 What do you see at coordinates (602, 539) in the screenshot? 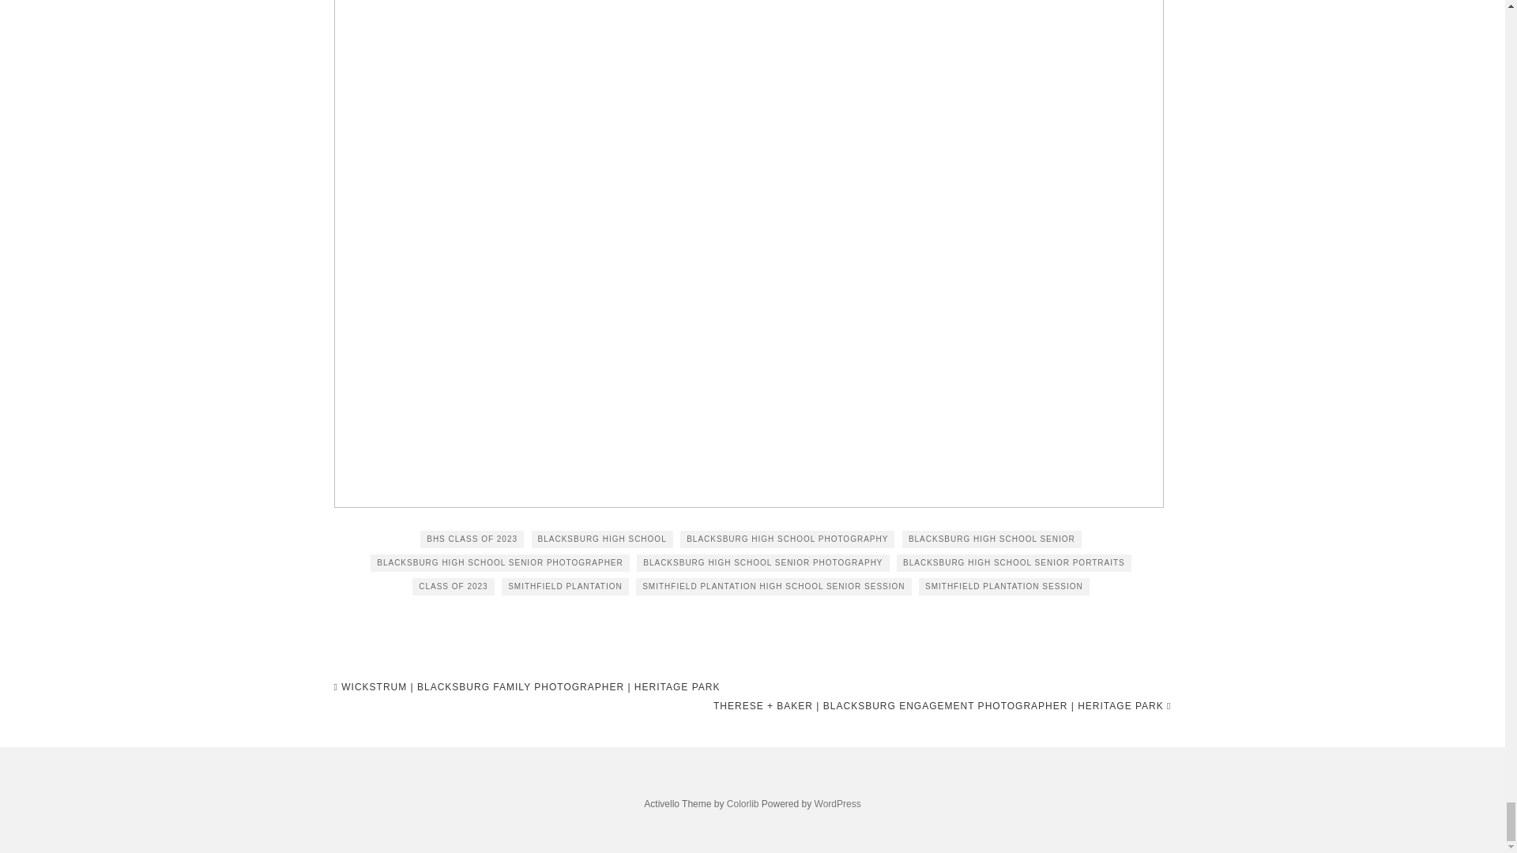
I see `BLACKSBURG HIGH SCHOOL` at bounding box center [602, 539].